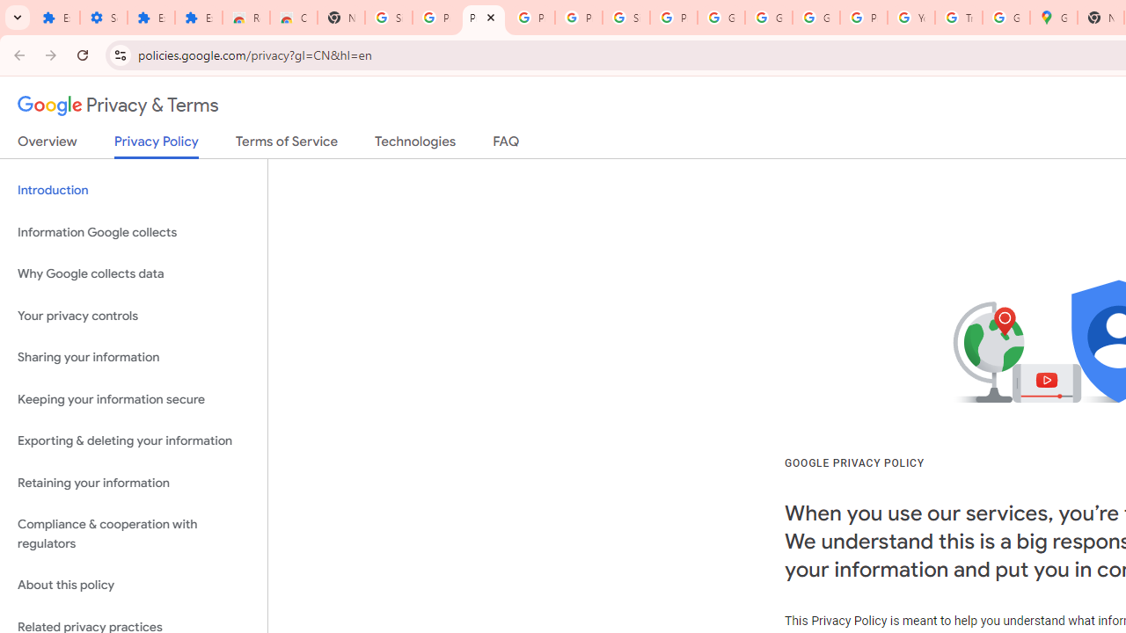  Describe the element at coordinates (134, 441) in the screenshot. I see `Exporting & deleting your information` at that location.